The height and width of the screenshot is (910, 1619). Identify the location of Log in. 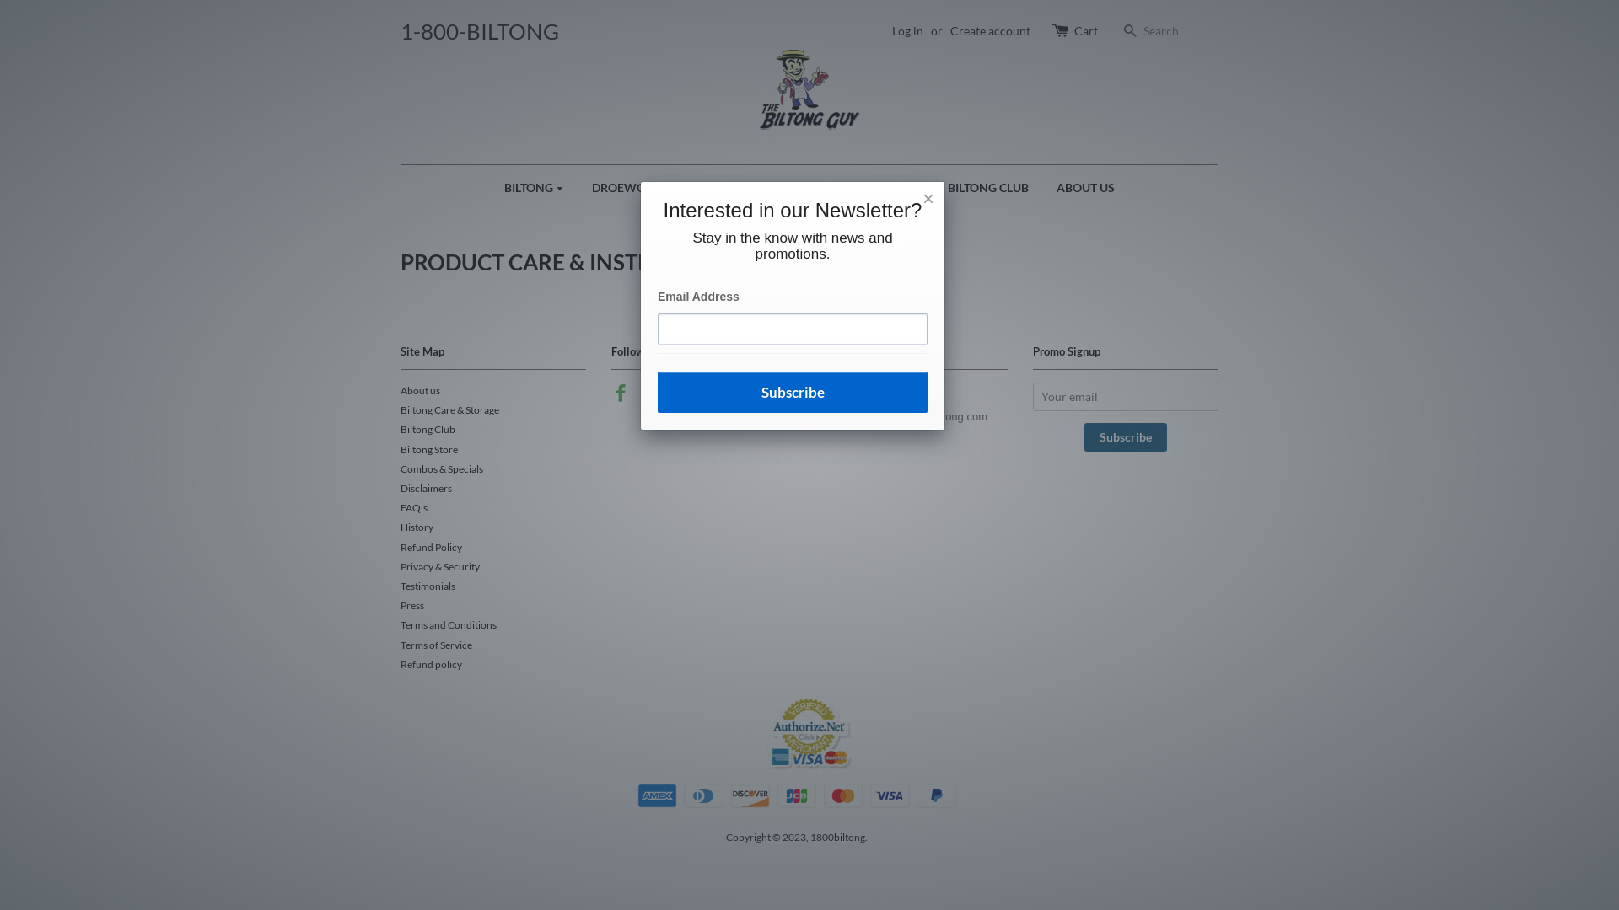
(907, 30).